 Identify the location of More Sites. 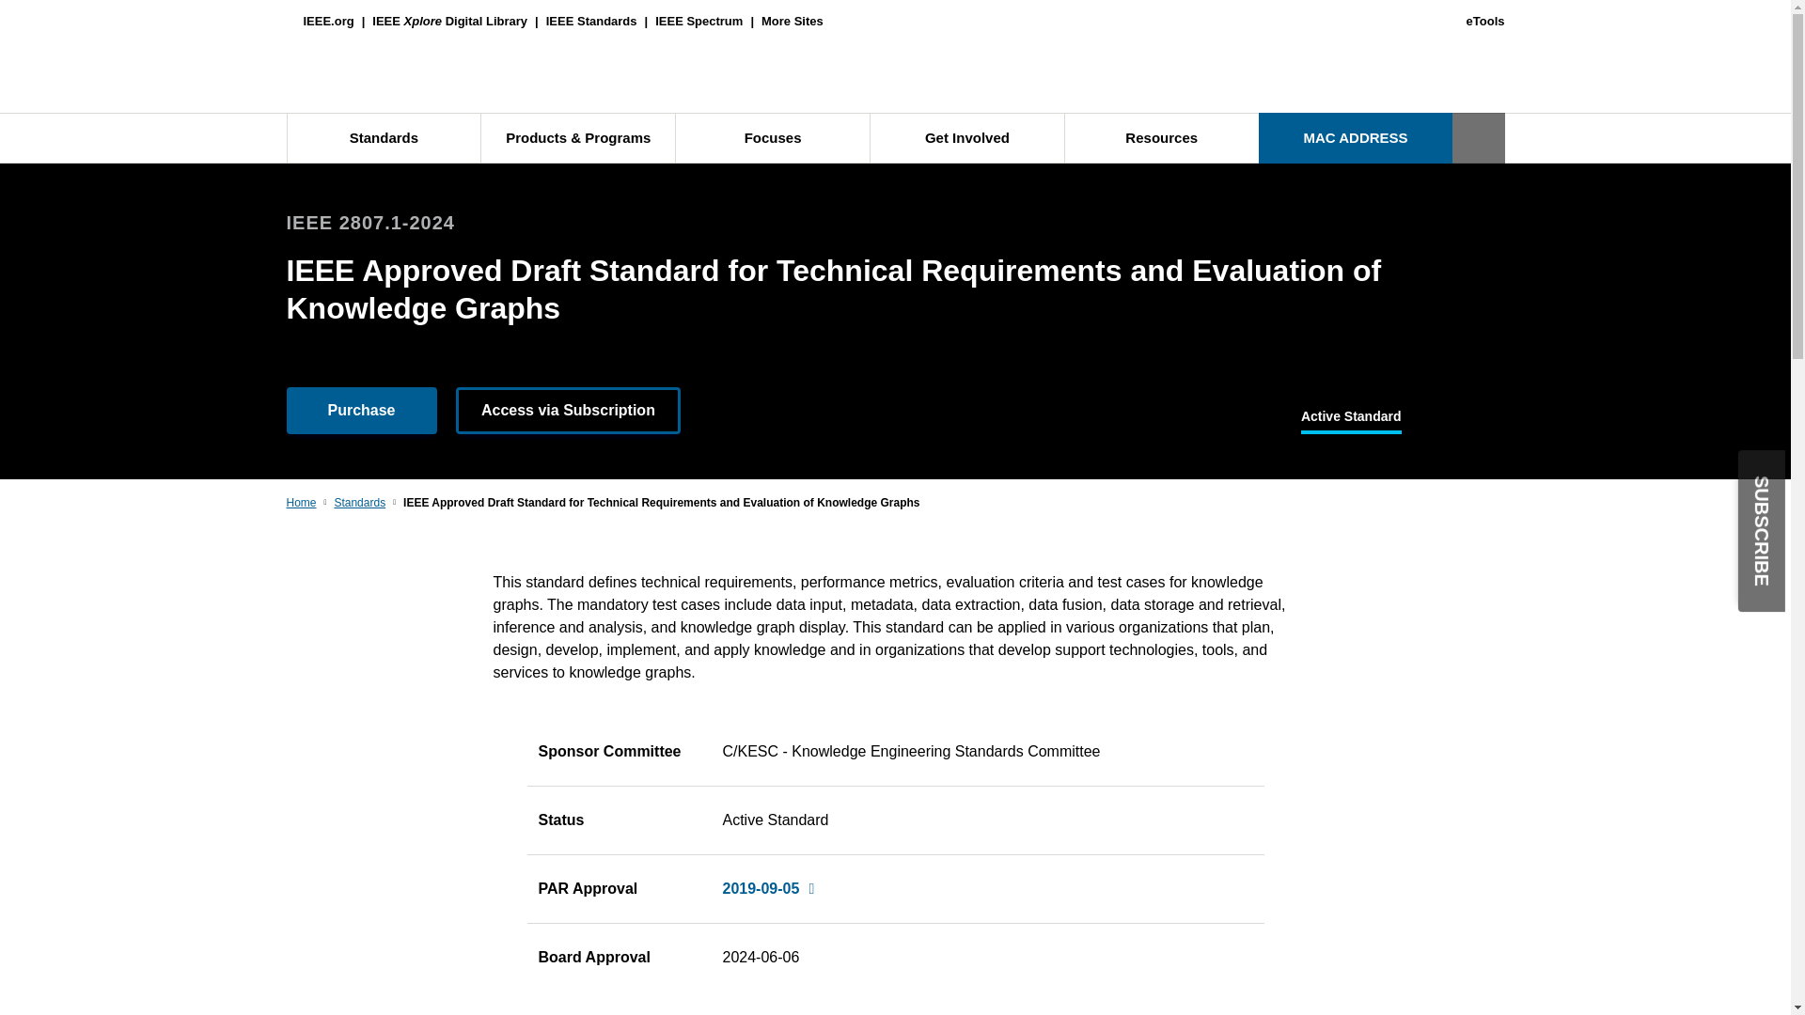
(792, 21).